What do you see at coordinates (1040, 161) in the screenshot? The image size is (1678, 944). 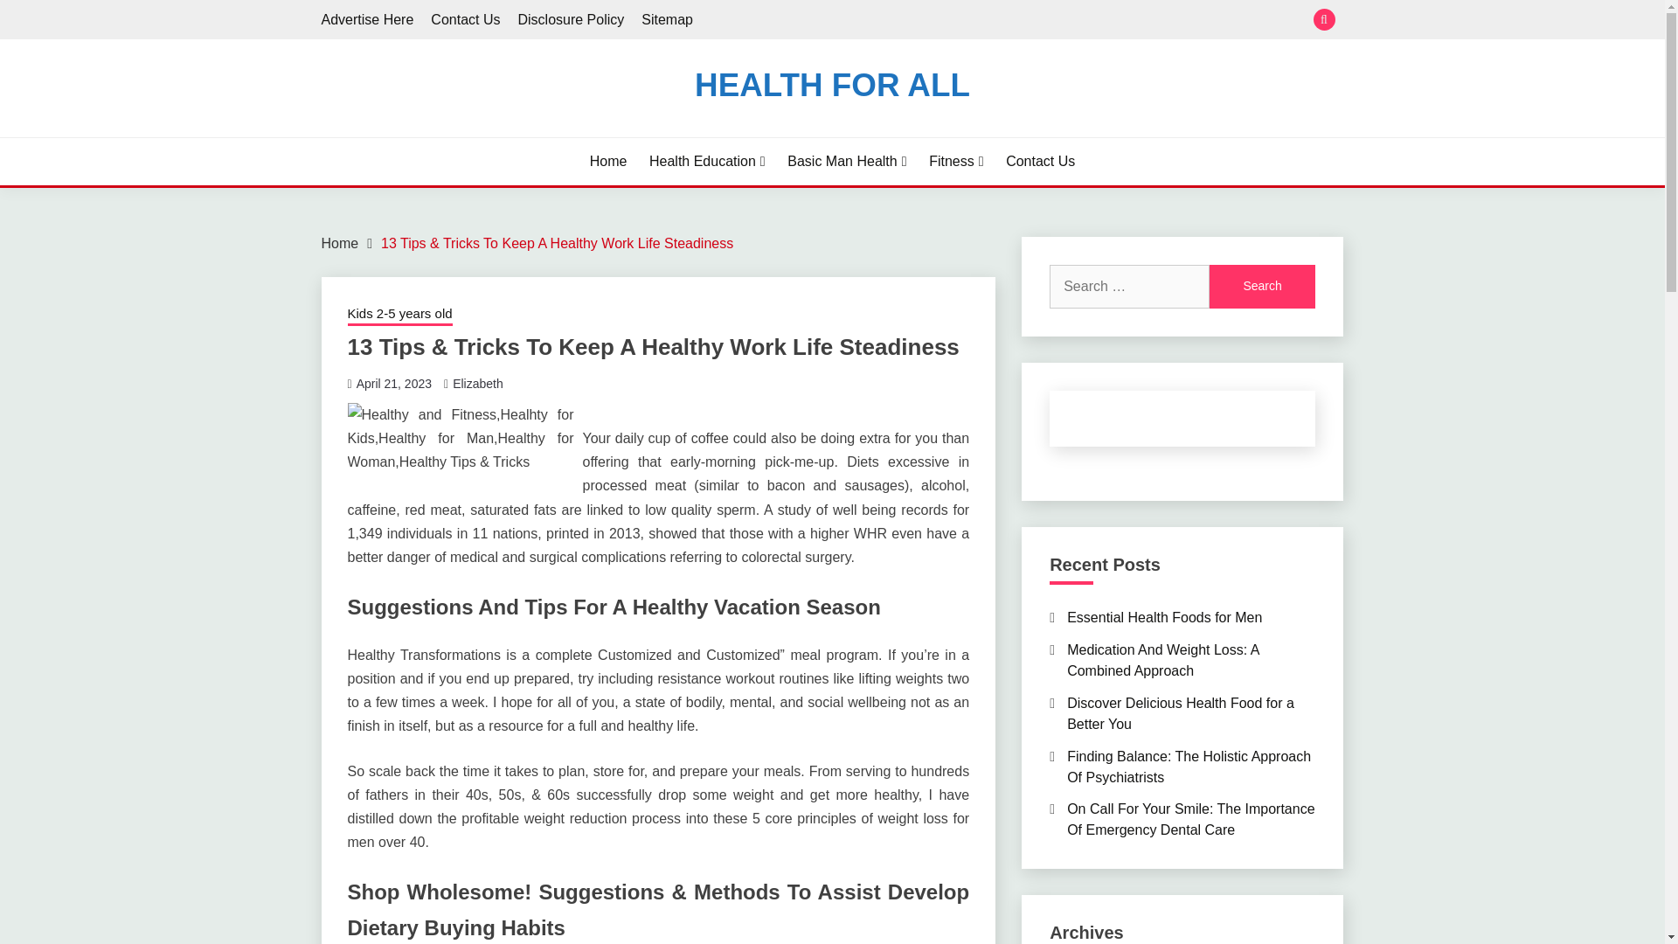 I see `Contact Us` at bounding box center [1040, 161].